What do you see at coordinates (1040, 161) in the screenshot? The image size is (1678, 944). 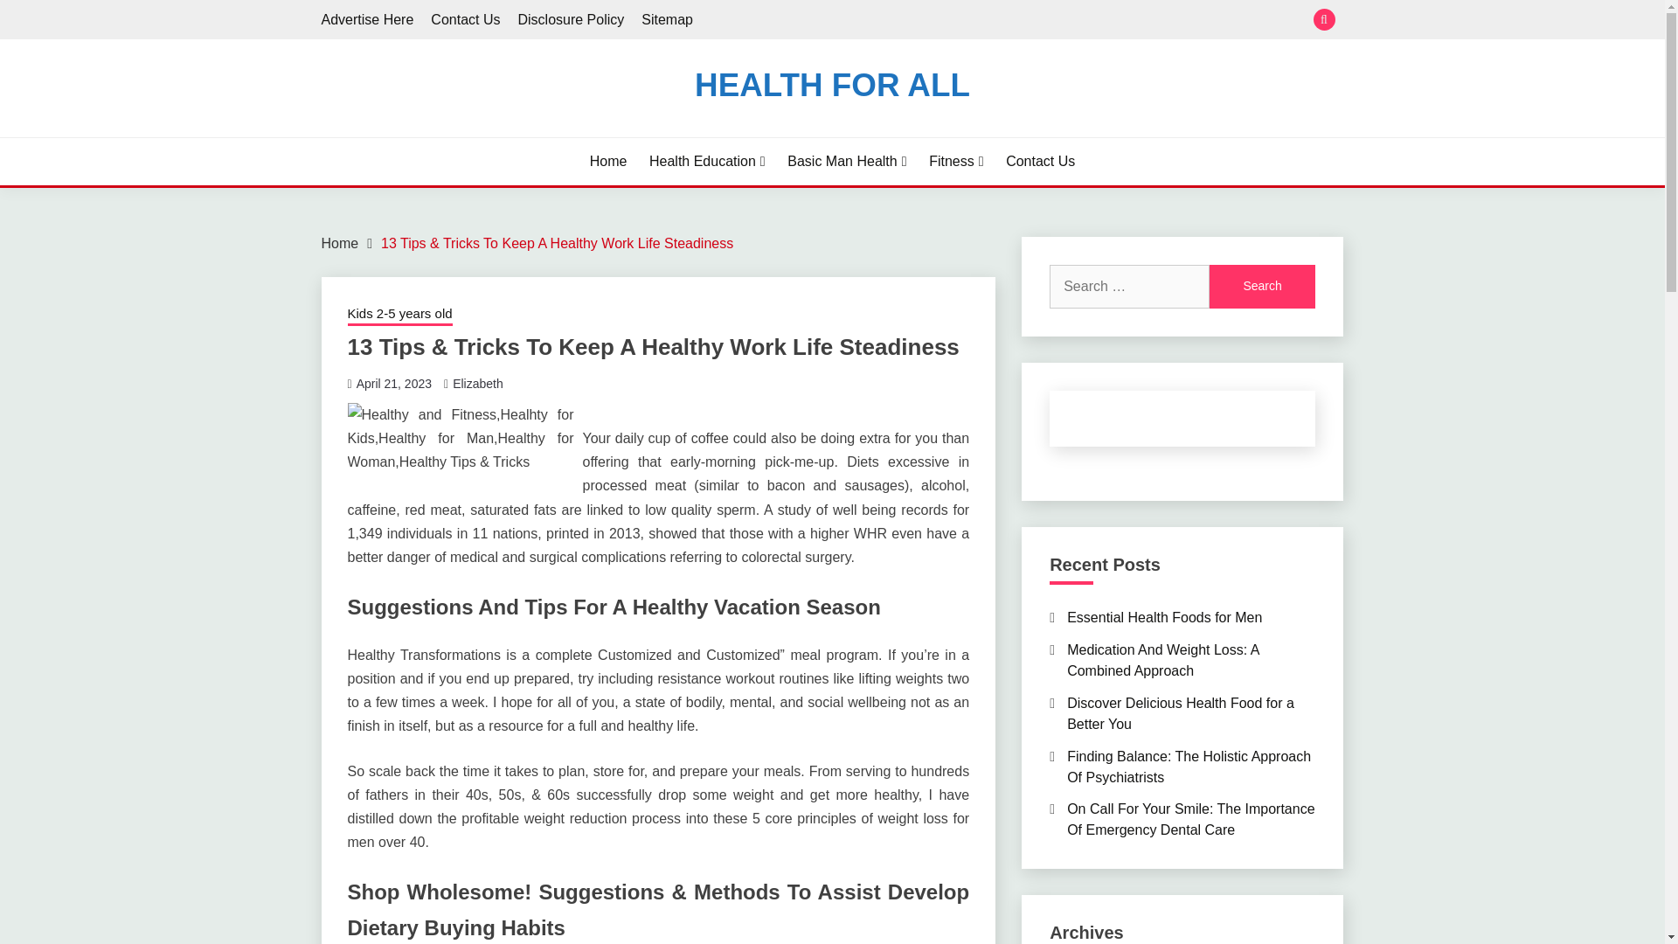 I see `Contact Us` at bounding box center [1040, 161].